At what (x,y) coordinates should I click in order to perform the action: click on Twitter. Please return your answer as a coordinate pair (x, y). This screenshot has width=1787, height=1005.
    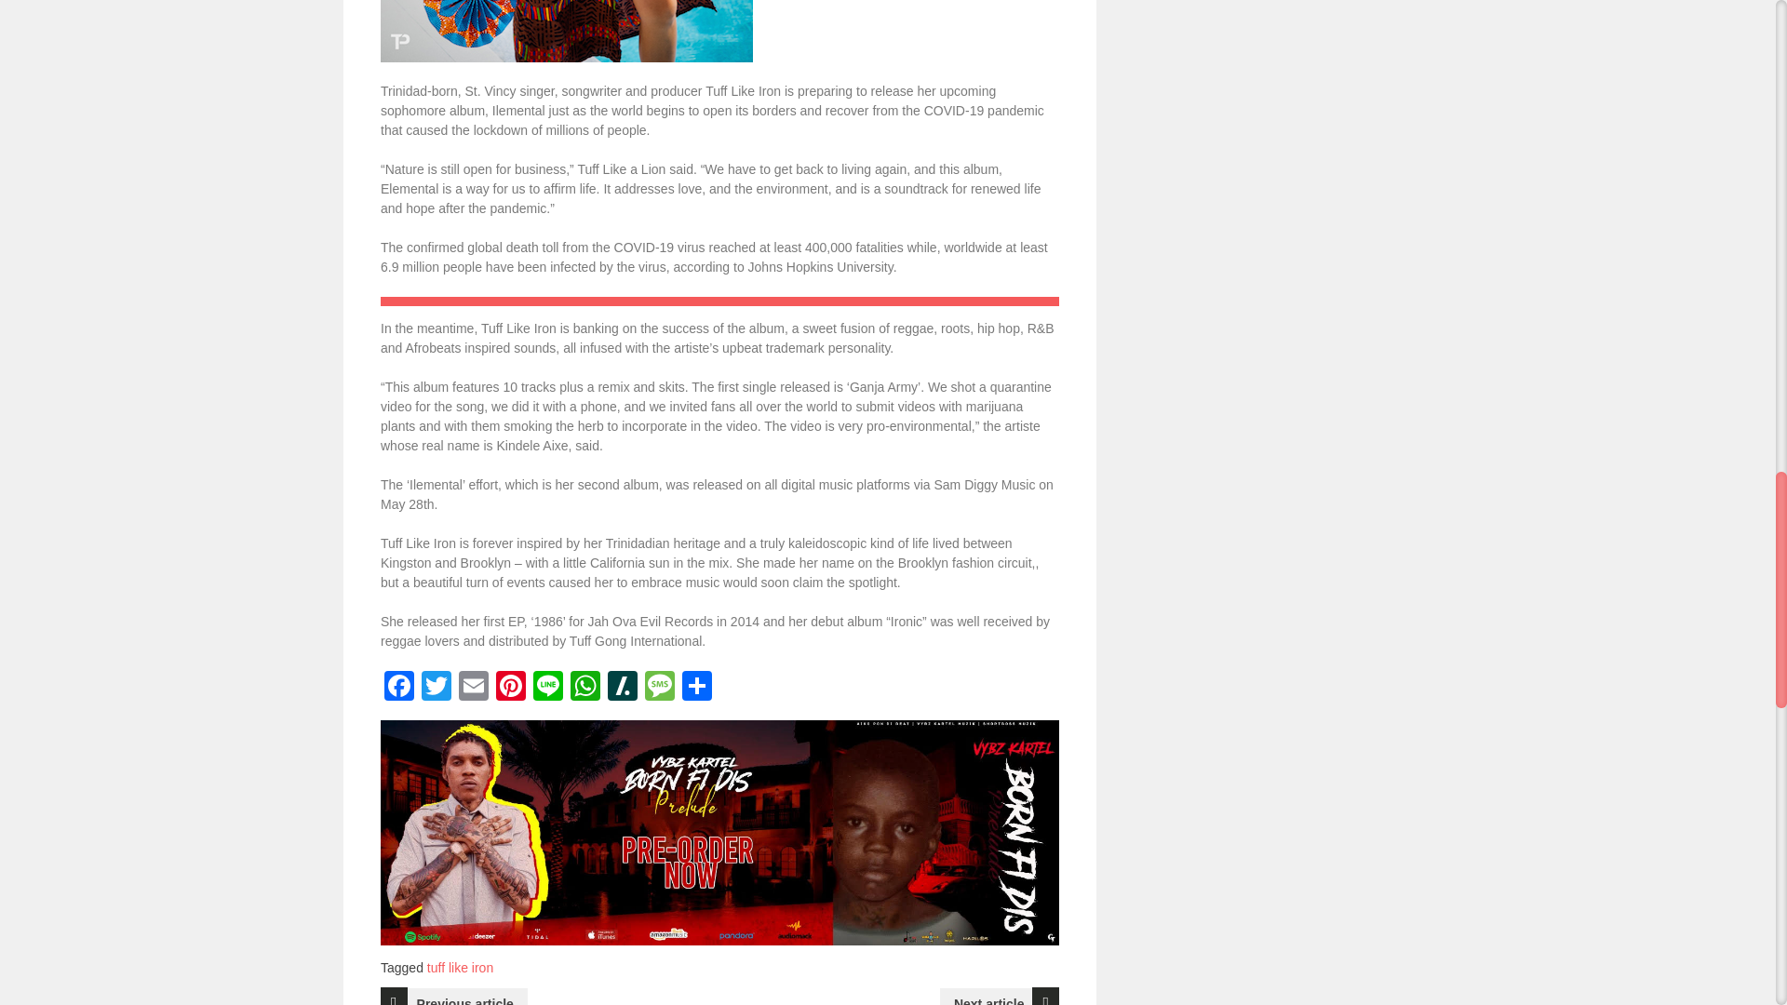
    Looking at the image, I should click on (437, 689).